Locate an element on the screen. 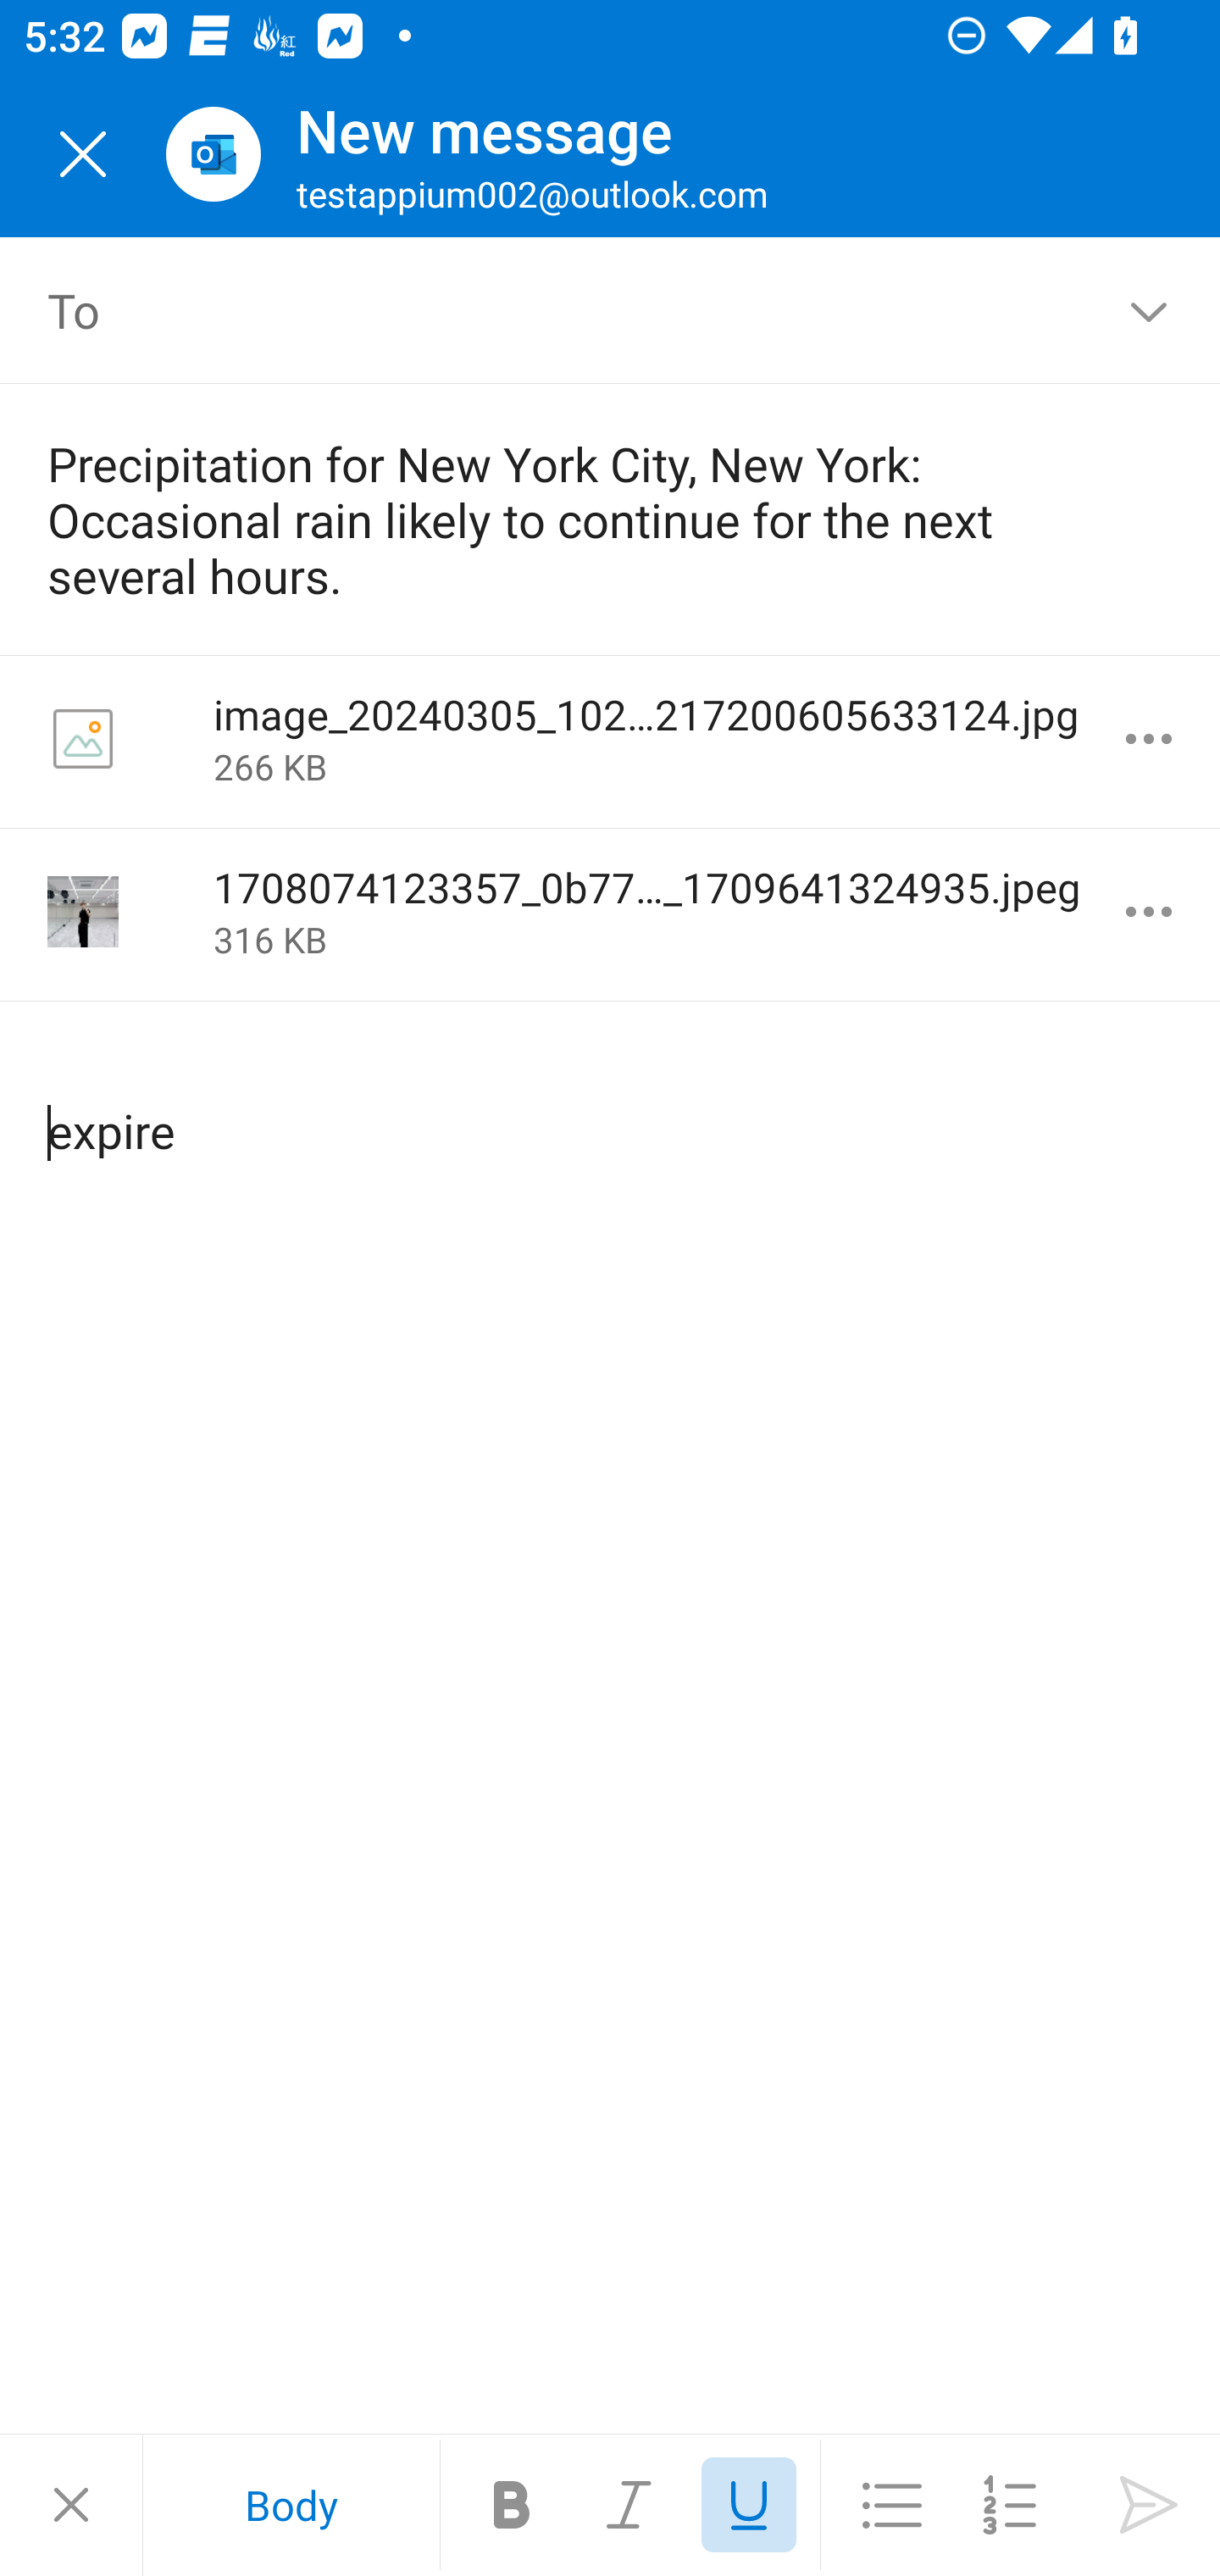 This screenshot has height=2576, width=1220. Selected Underline is located at coordinates (749, 2505).